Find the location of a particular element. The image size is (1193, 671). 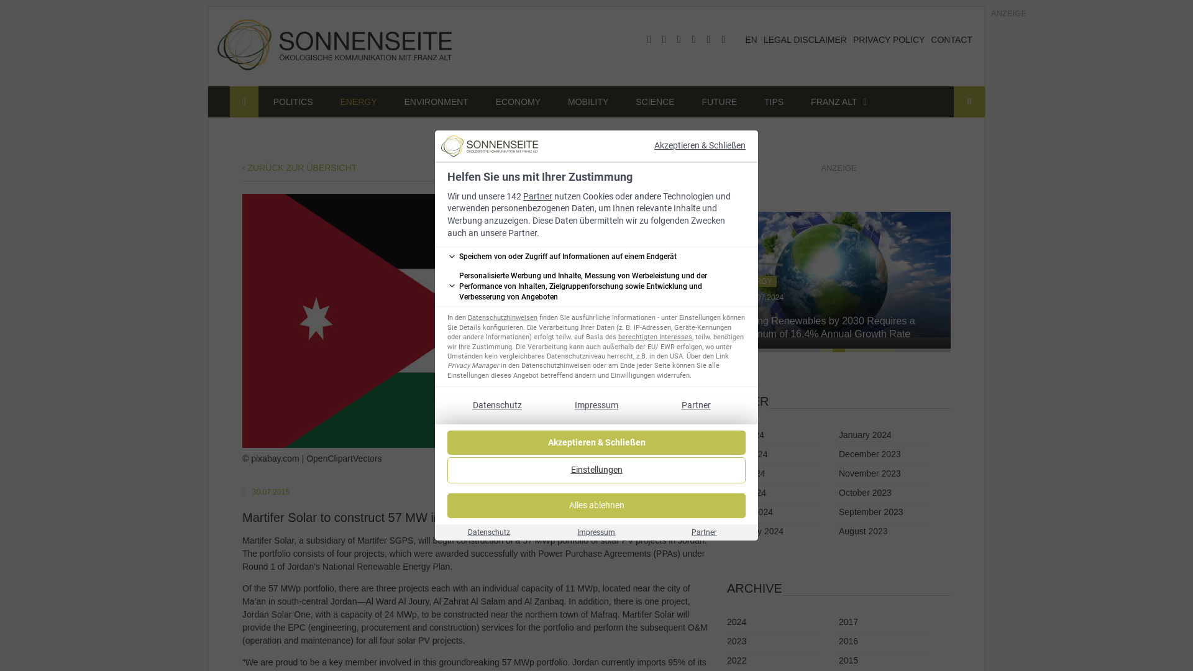

FRANZ ALT is located at coordinates (834, 102).